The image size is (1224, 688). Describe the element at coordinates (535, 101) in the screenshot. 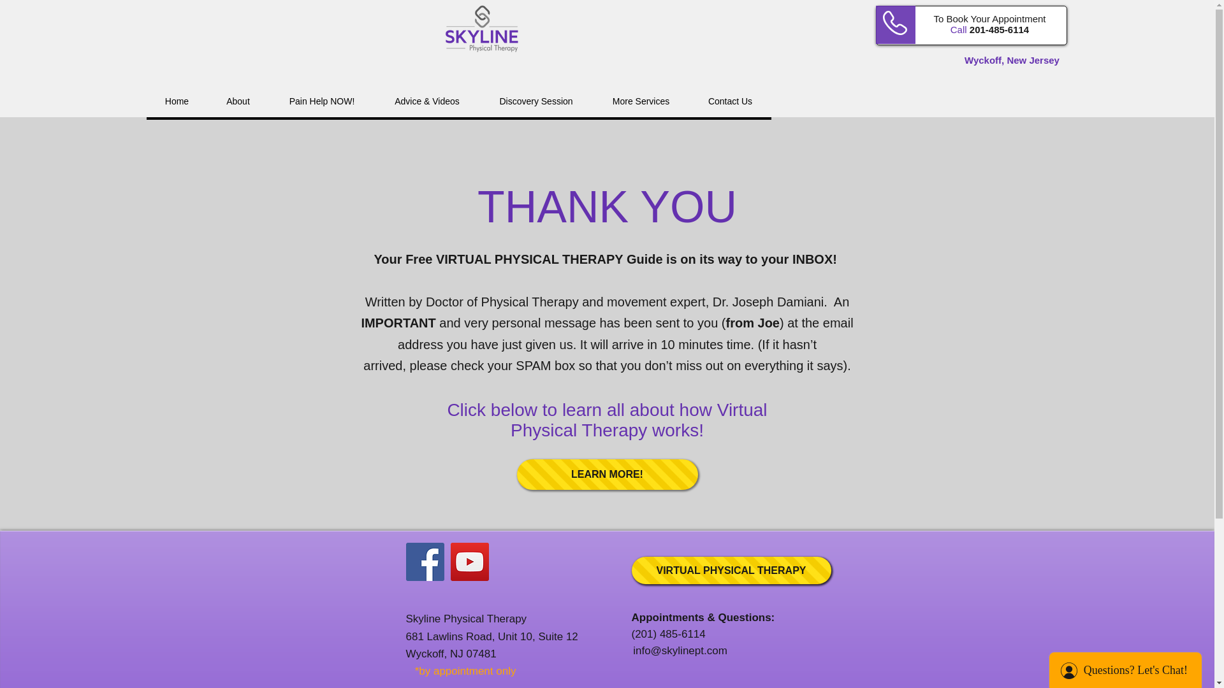

I see `Discovery Session` at that location.